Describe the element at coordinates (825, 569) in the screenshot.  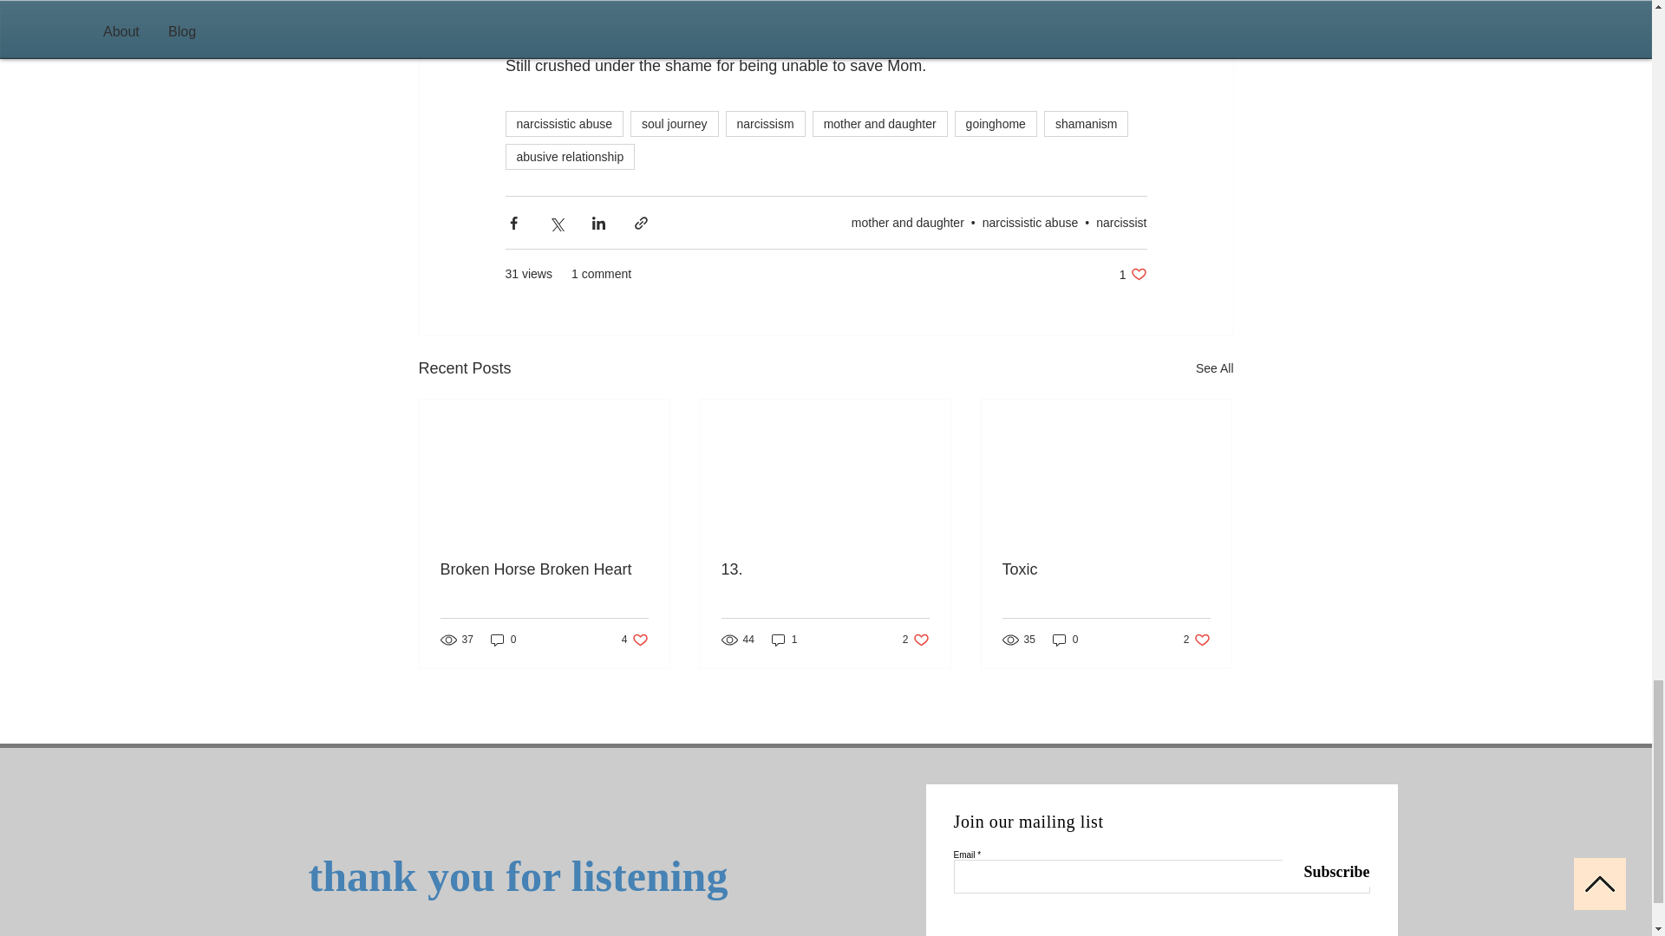
I see `narcissism` at that location.